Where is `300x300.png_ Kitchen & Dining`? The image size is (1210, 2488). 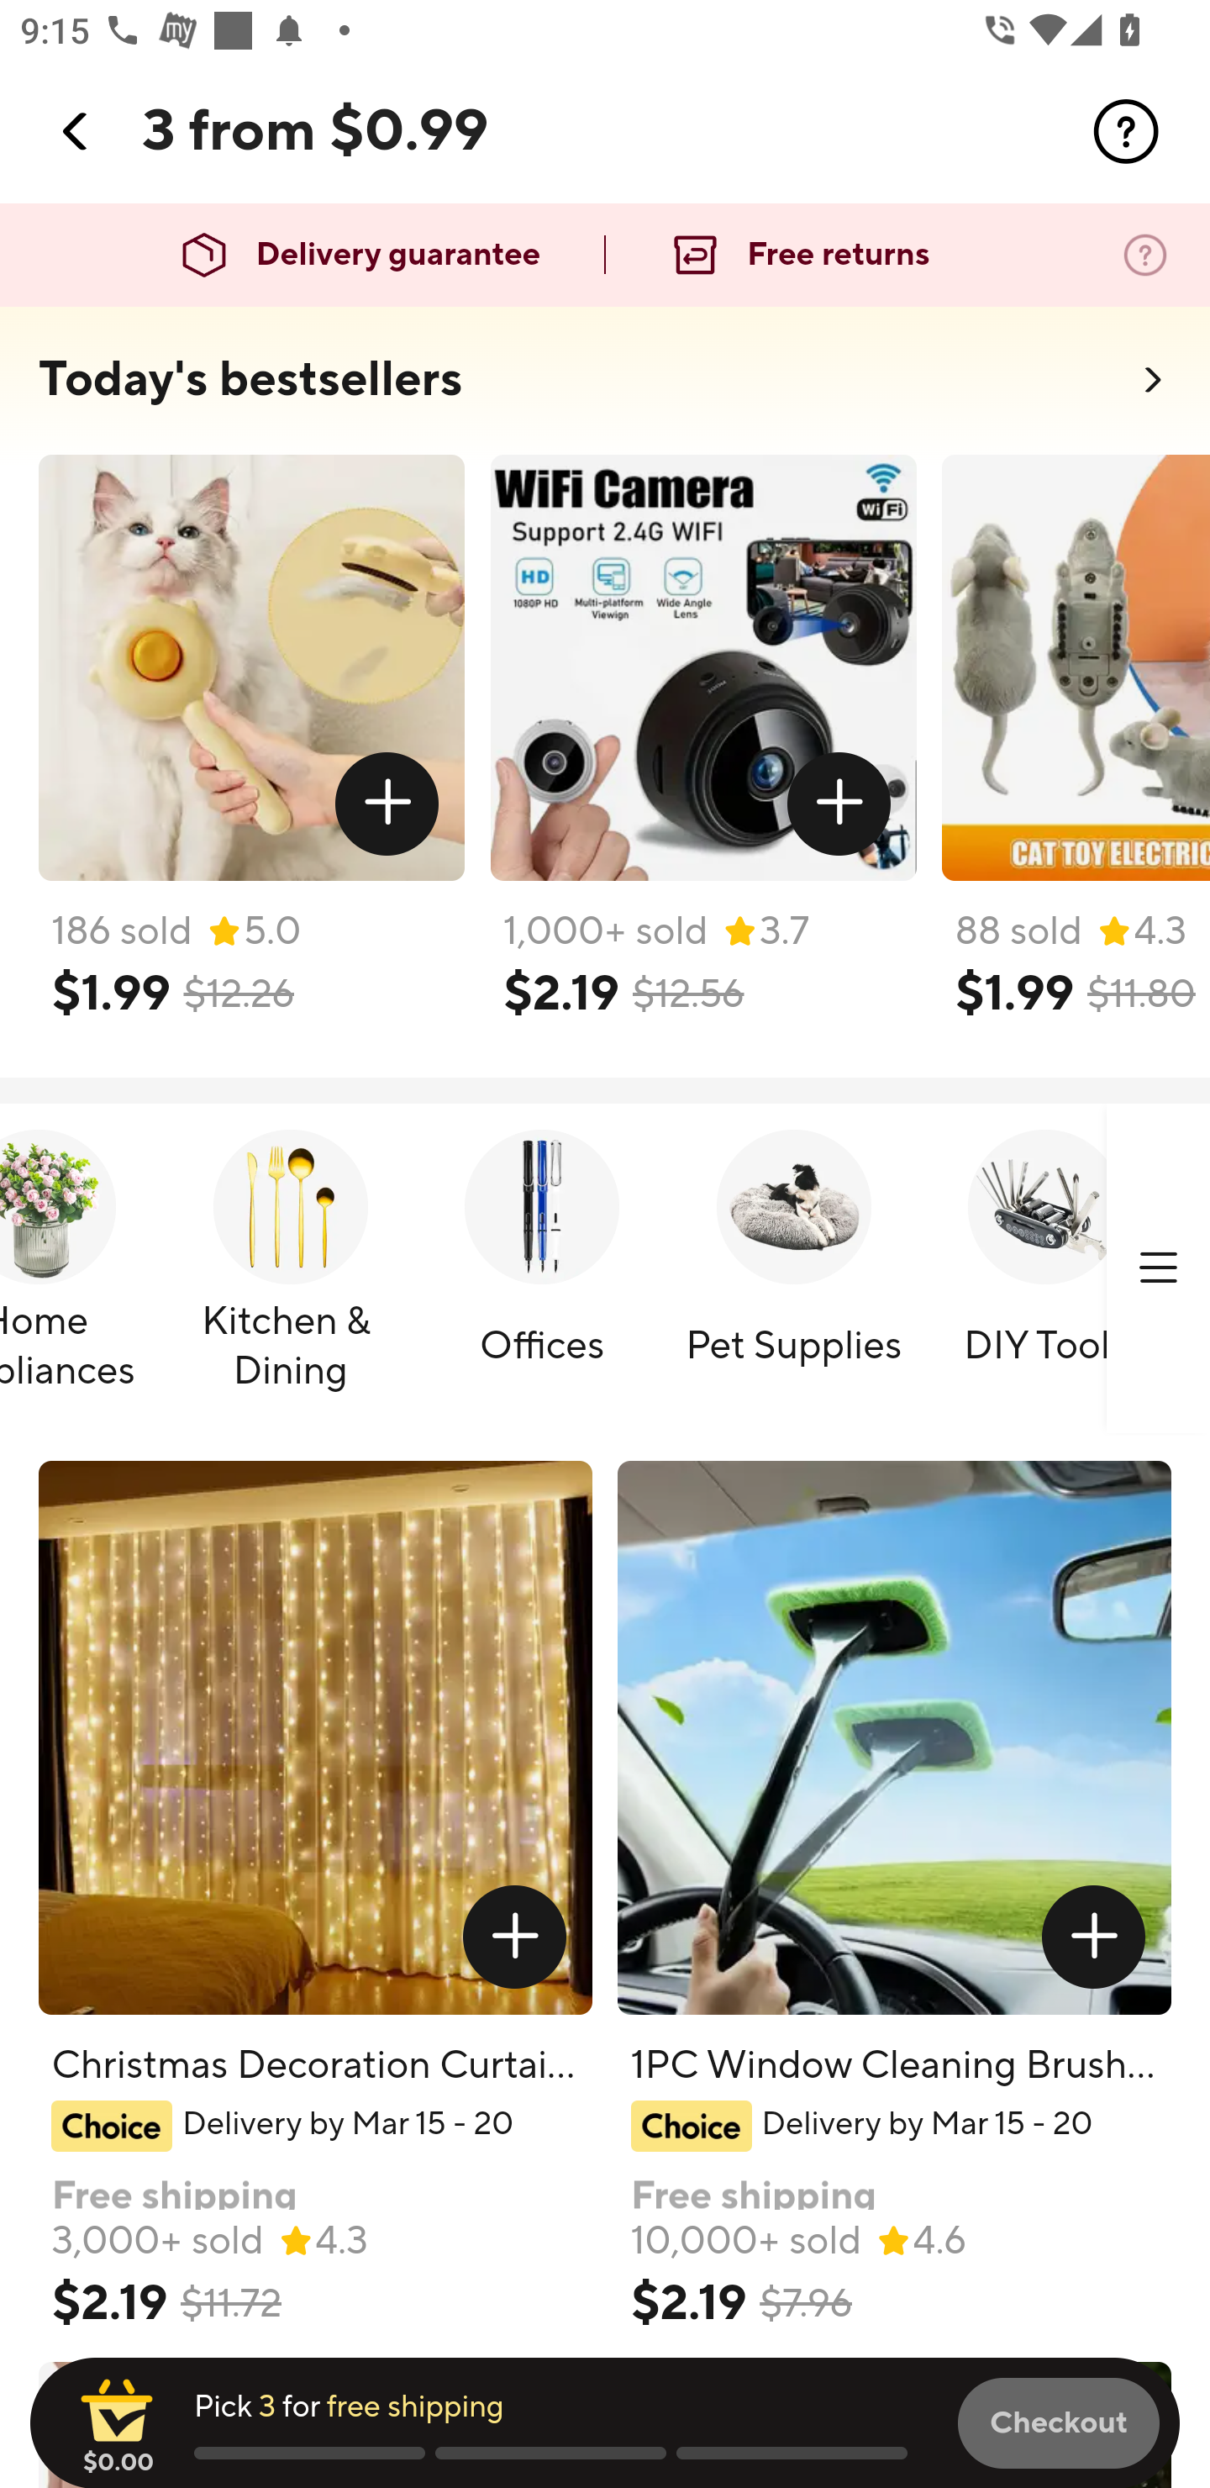 300x300.png_ Kitchen & Dining is located at coordinates (291, 1270).